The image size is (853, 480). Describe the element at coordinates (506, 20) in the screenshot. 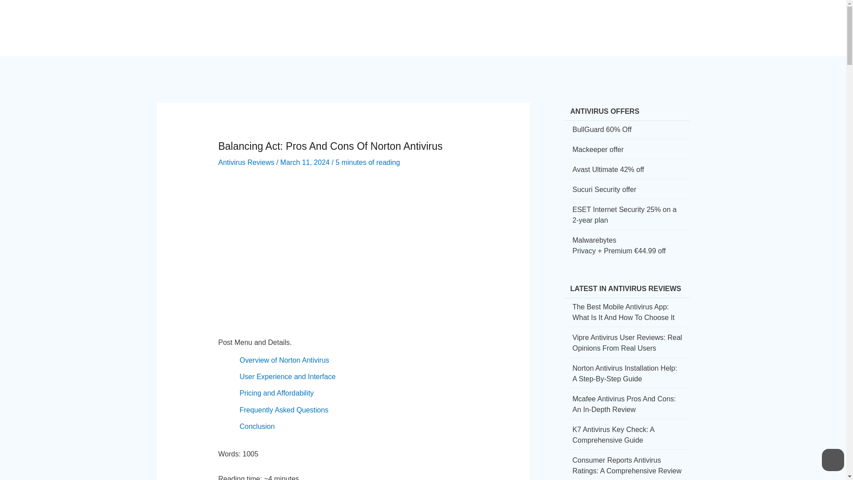

I see `Social` at that location.